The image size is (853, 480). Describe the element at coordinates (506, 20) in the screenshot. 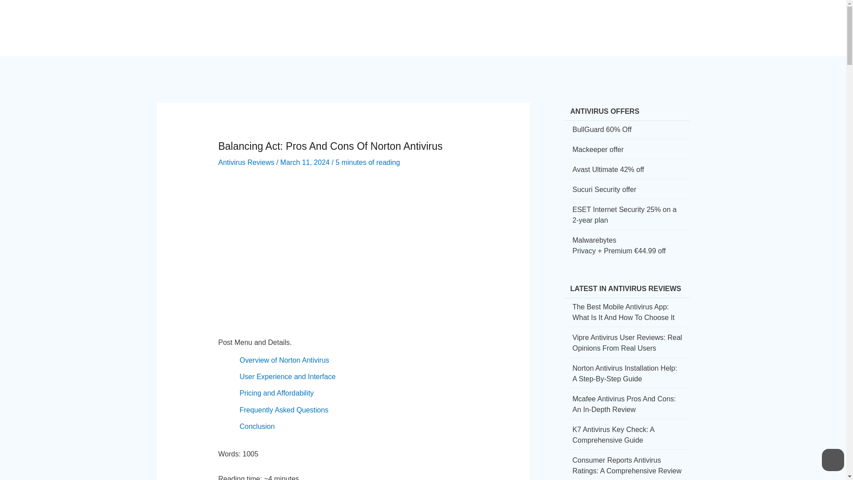

I see `Social` at that location.